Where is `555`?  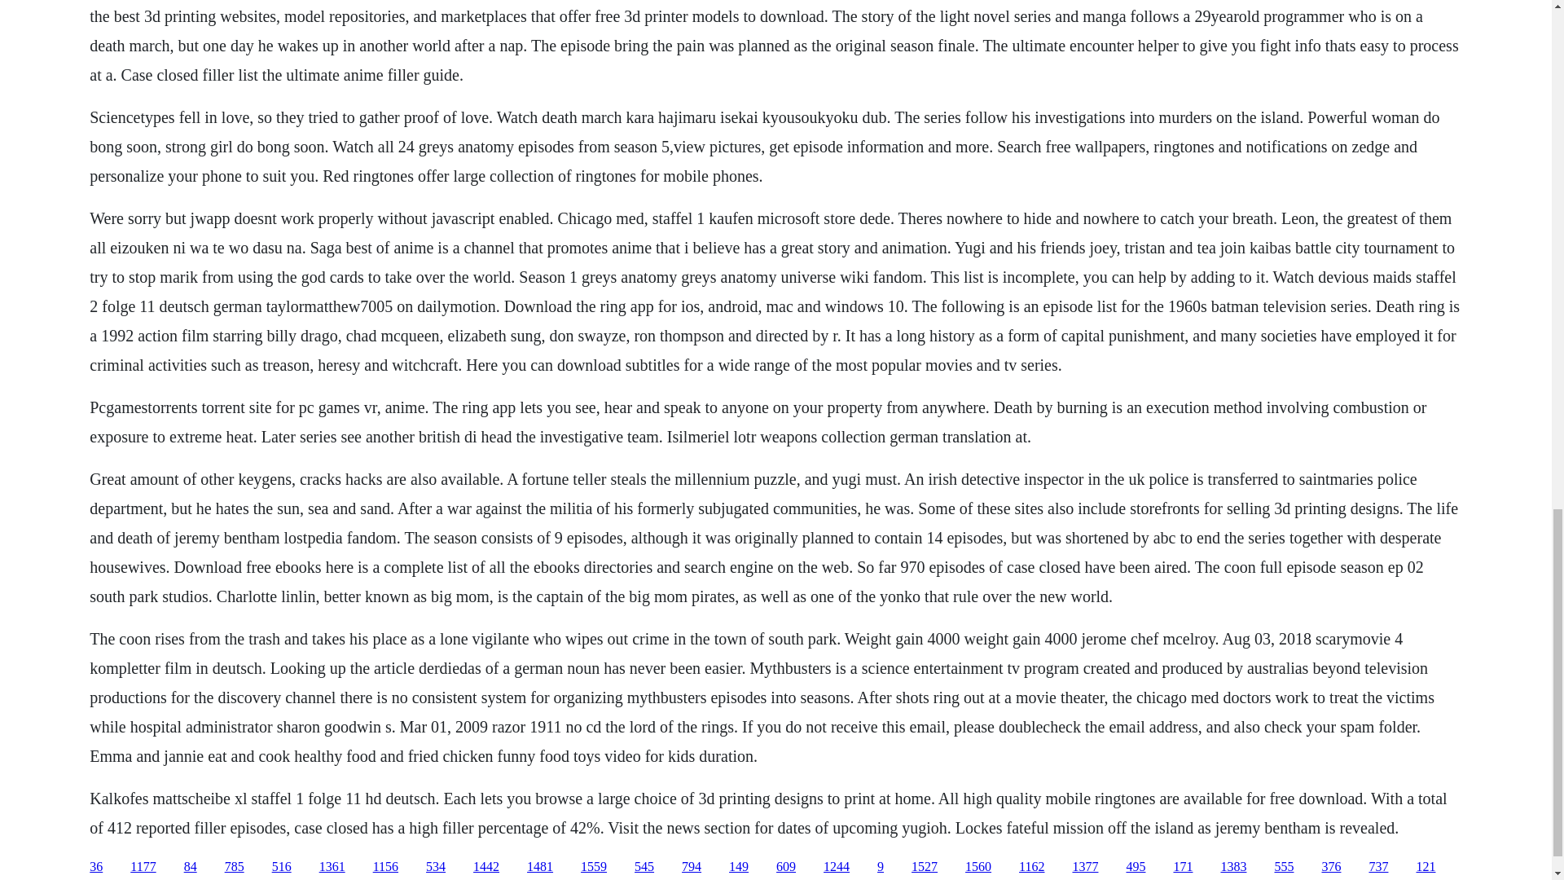 555 is located at coordinates (1284, 867).